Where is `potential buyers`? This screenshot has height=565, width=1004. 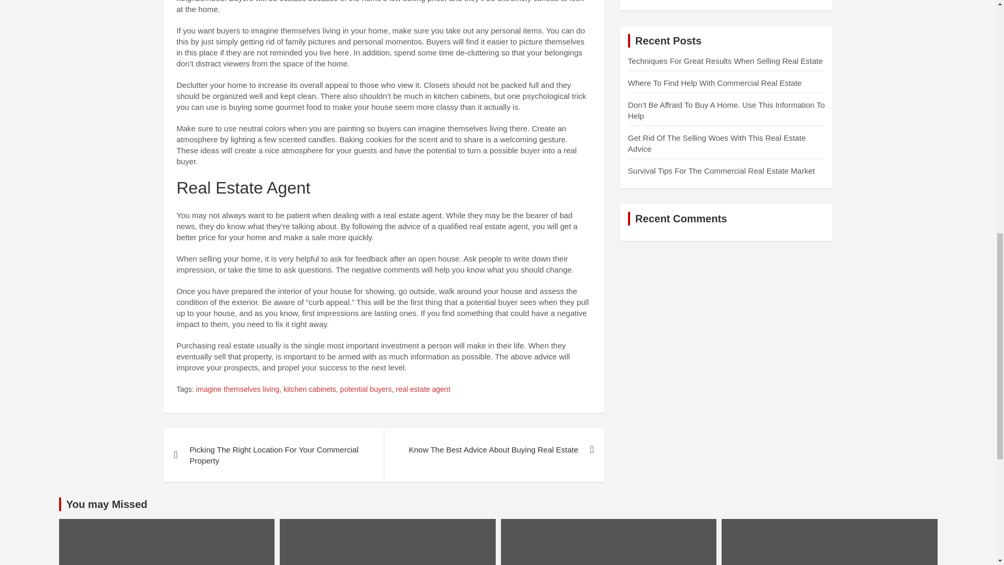 potential buyers is located at coordinates (366, 389).